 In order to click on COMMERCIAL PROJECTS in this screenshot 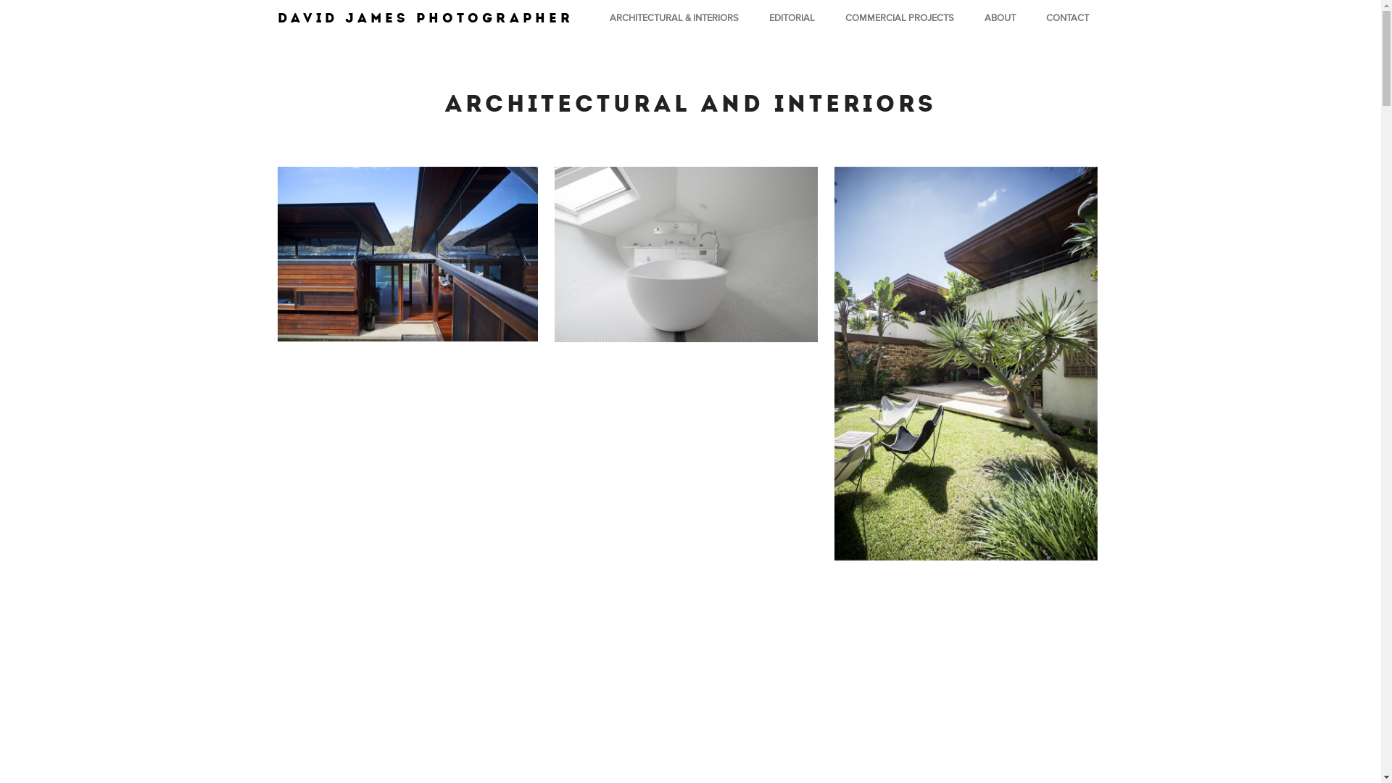, I will do `click(900, 18)`.